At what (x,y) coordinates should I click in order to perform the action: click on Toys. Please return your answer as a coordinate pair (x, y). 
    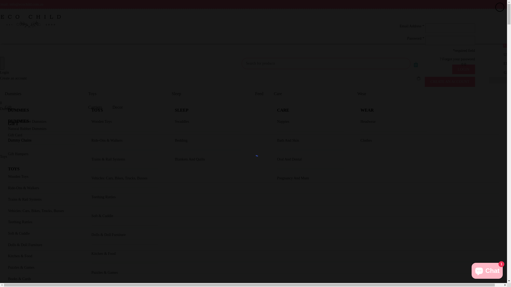
    Looking at the image, I should click on (93, 94).